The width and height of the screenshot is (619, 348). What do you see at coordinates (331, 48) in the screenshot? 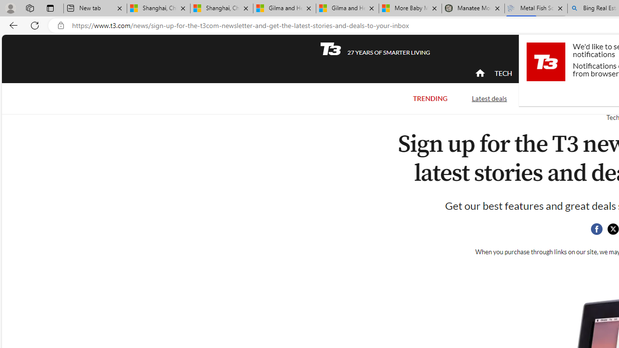
I see `T3` at bounding box center [331, 48].